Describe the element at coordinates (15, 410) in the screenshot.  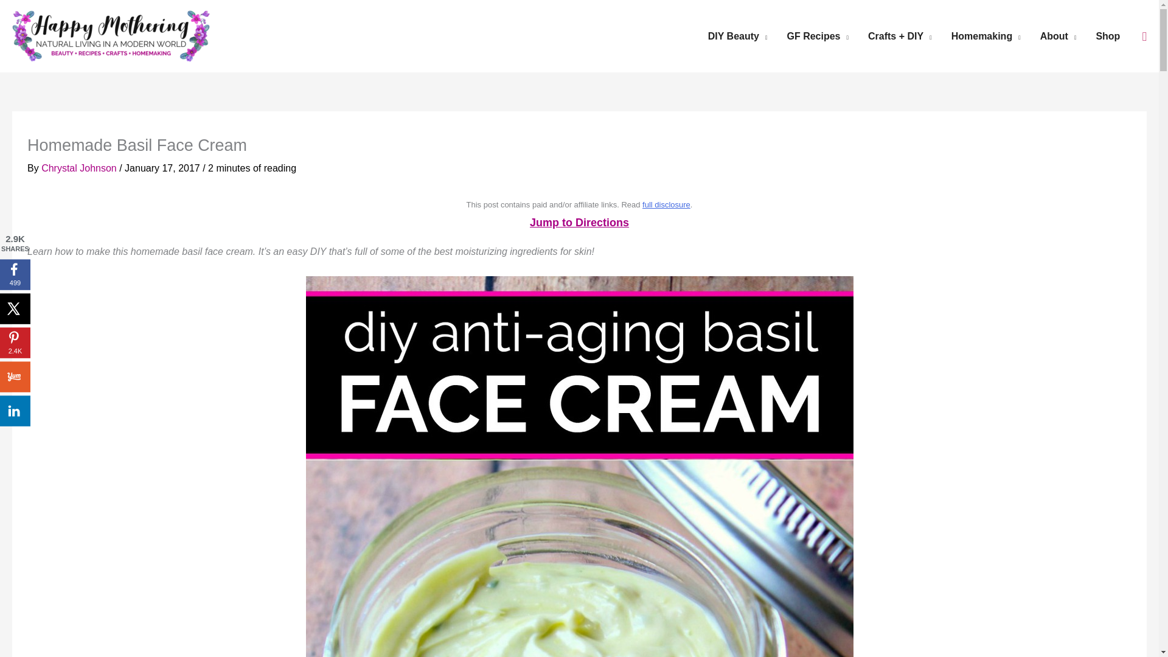
I see `Share on LinkedIn` at that location.